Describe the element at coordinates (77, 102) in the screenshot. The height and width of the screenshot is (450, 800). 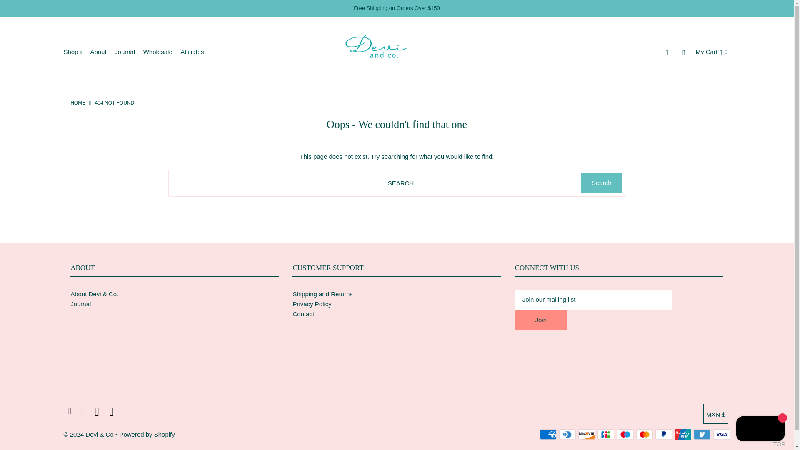
I see `HOME` at that location.